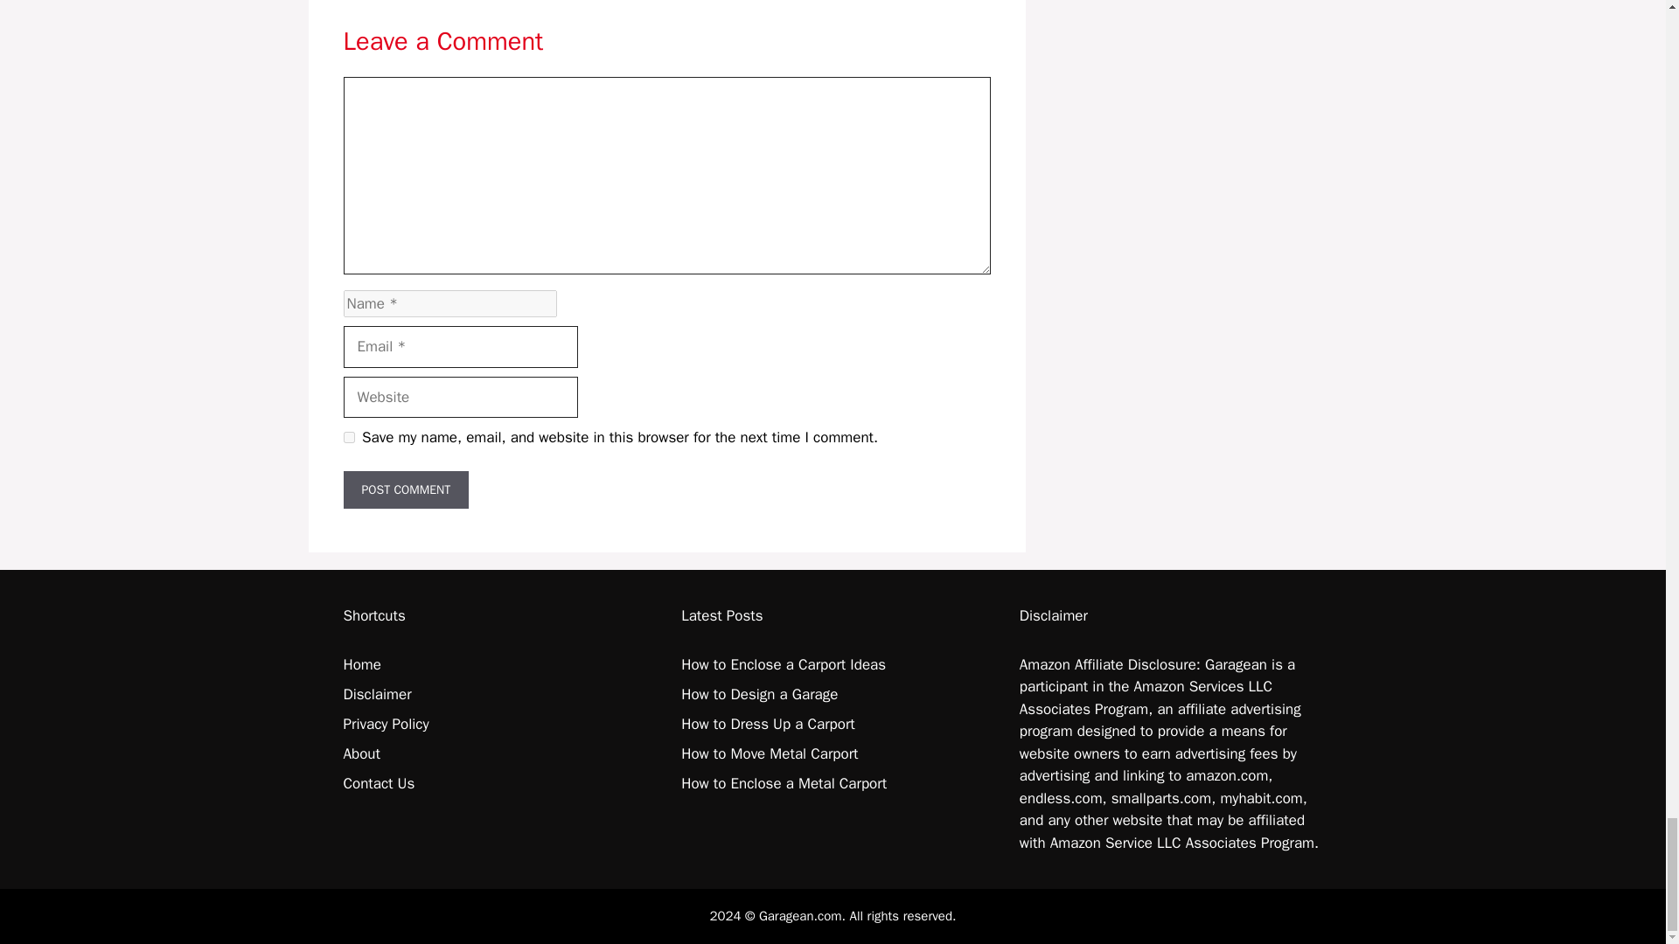 The image size is (1679, 944). Describe the element at coordinates (405, 489) in the screenshot. I see `Post Comment` at that location.